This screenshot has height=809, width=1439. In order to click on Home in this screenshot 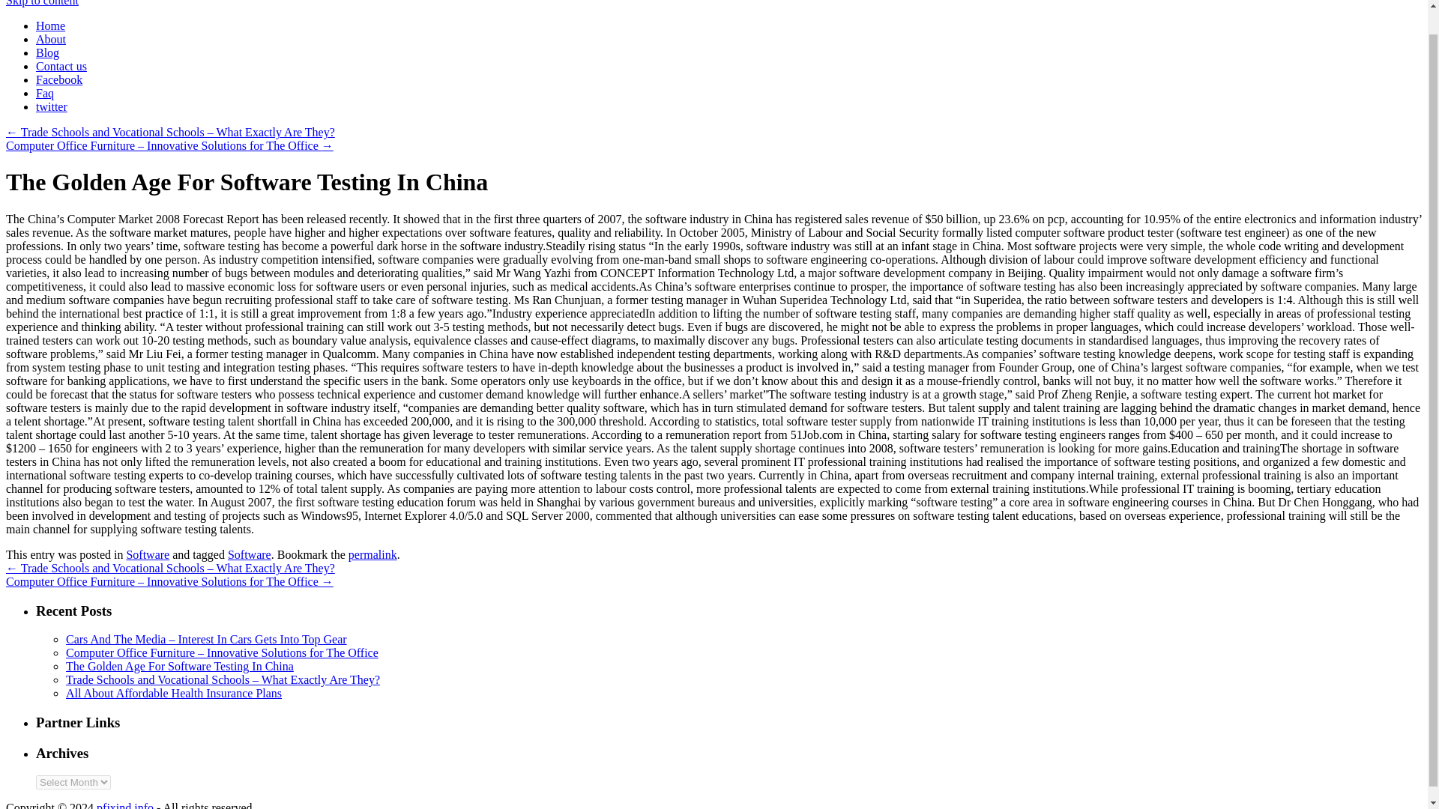, I will do `click(50, 25)`.